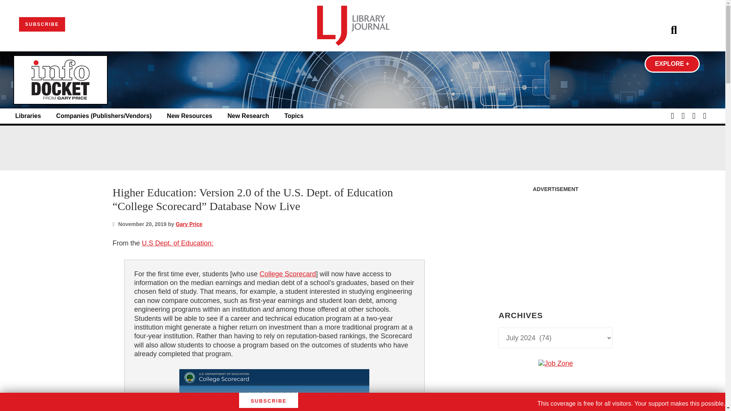 The width and height of the screenshot is (731, 411). What do you see at coordinates (555, 244) in the screenshot?
I see `3rd party ad content` at bounding box center [555, 244].